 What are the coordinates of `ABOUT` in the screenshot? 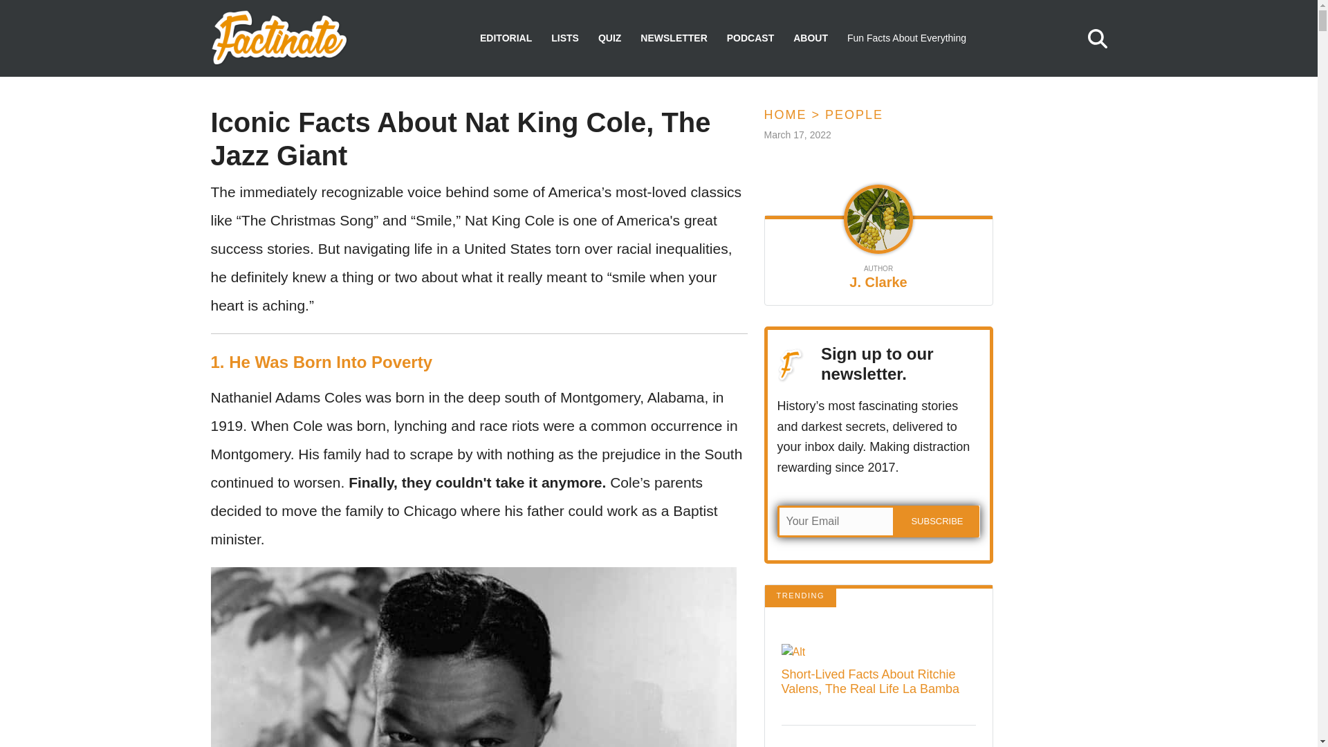 It's located at (810, 38).